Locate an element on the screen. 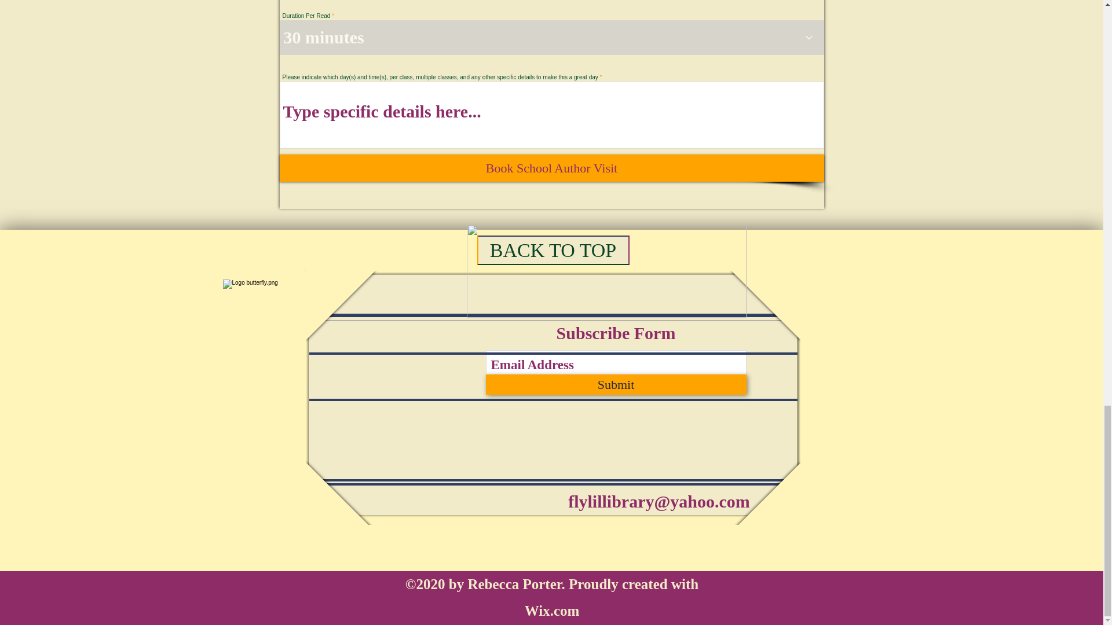 Image resolution: width=1112 pixels, height=625 pixels. Submit is located at coordinates (615, 384).